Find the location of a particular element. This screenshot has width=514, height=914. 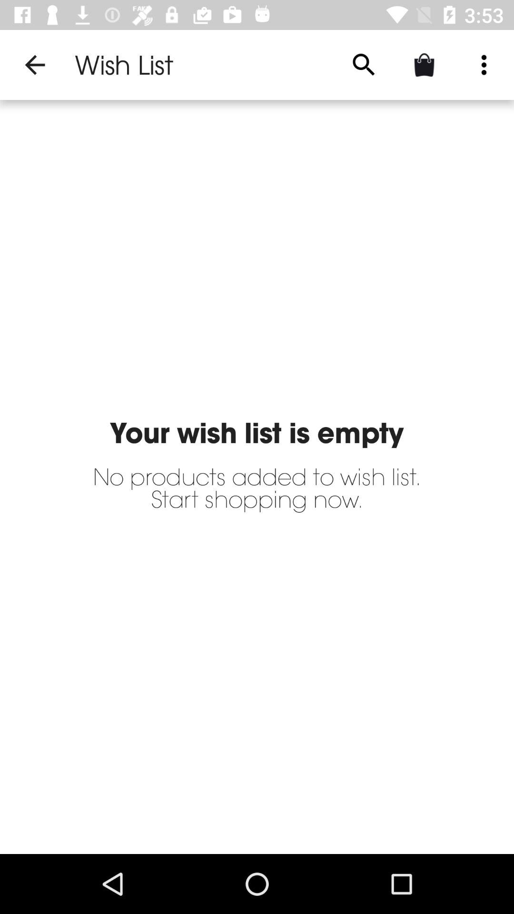

launch the app next to wish list icon is located at coordinates (35, 65).